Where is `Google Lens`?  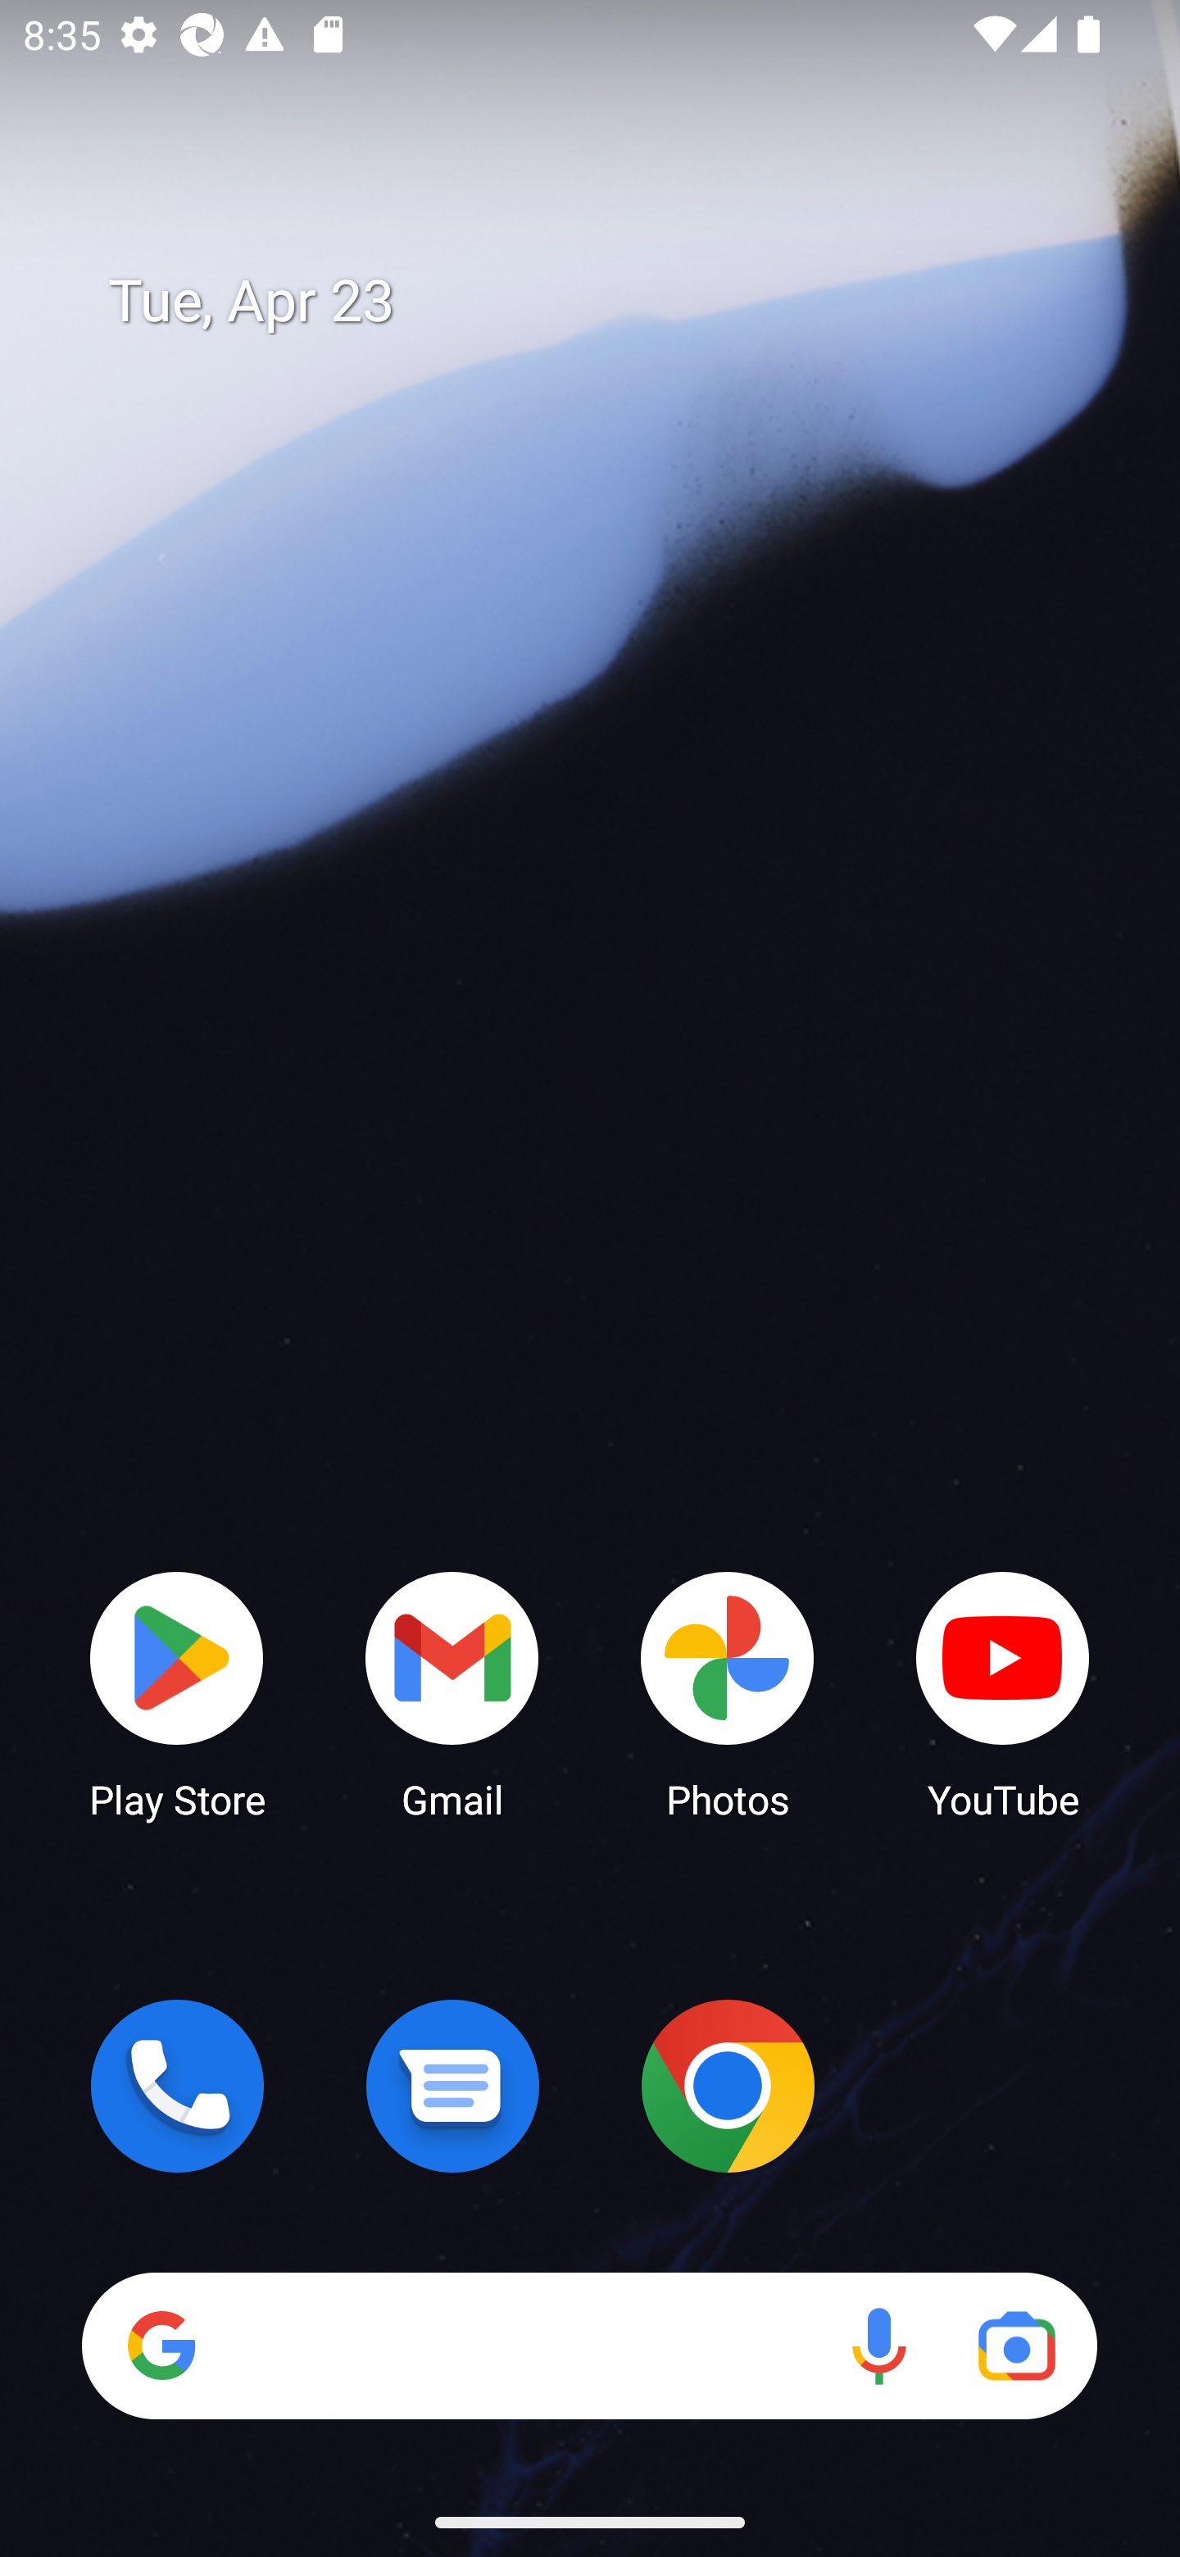
Google Lens is located at coordinates (1016, 2346).